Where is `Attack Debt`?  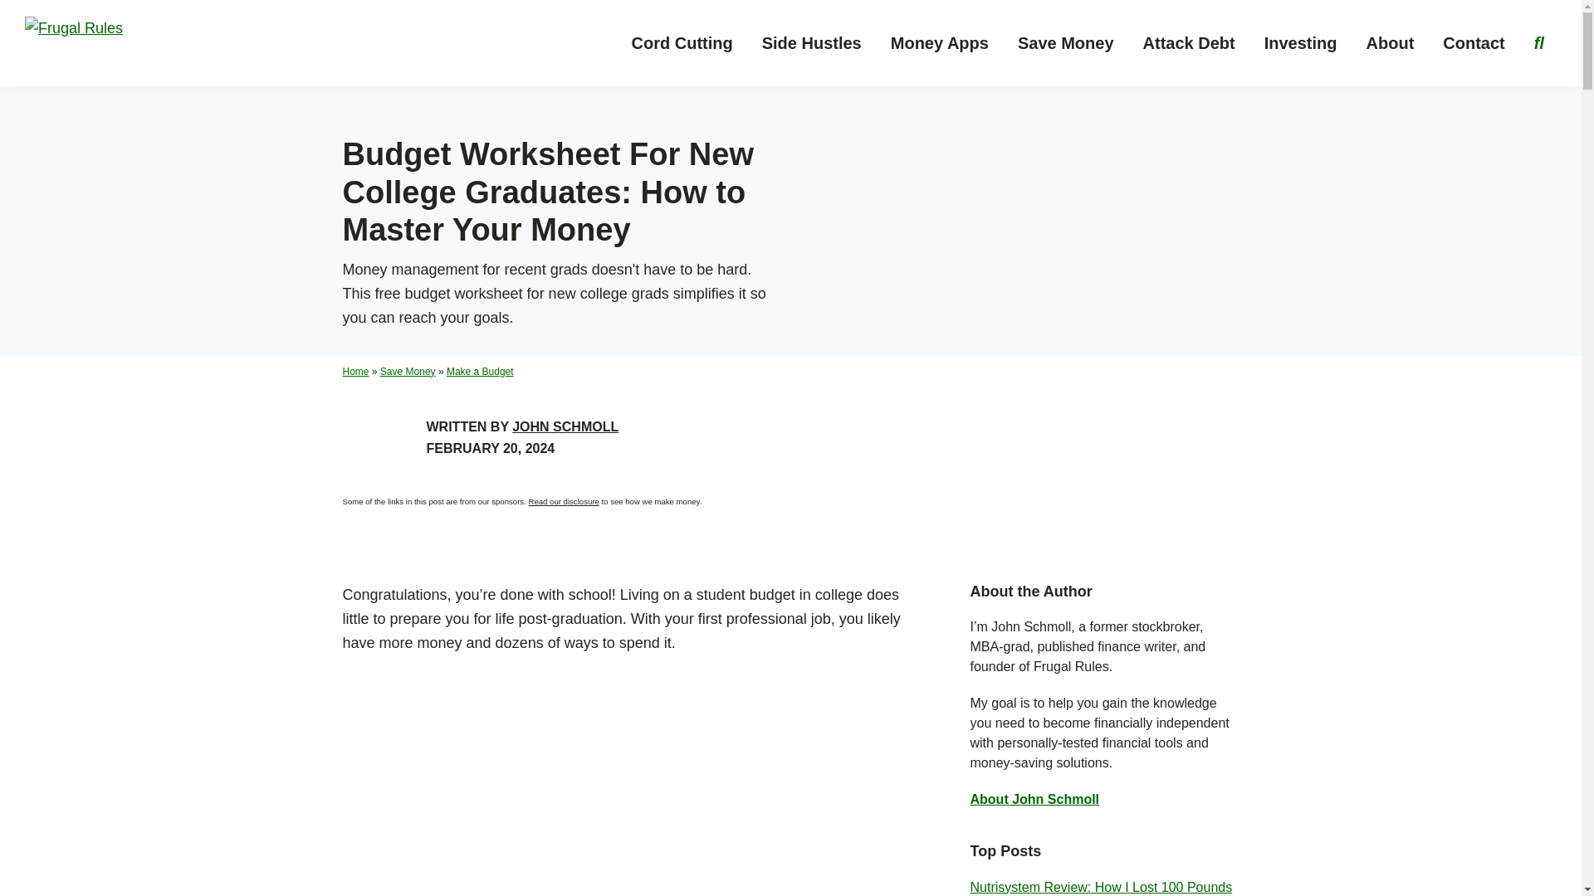
Attack Debt is located at coordinates (1189, 43).